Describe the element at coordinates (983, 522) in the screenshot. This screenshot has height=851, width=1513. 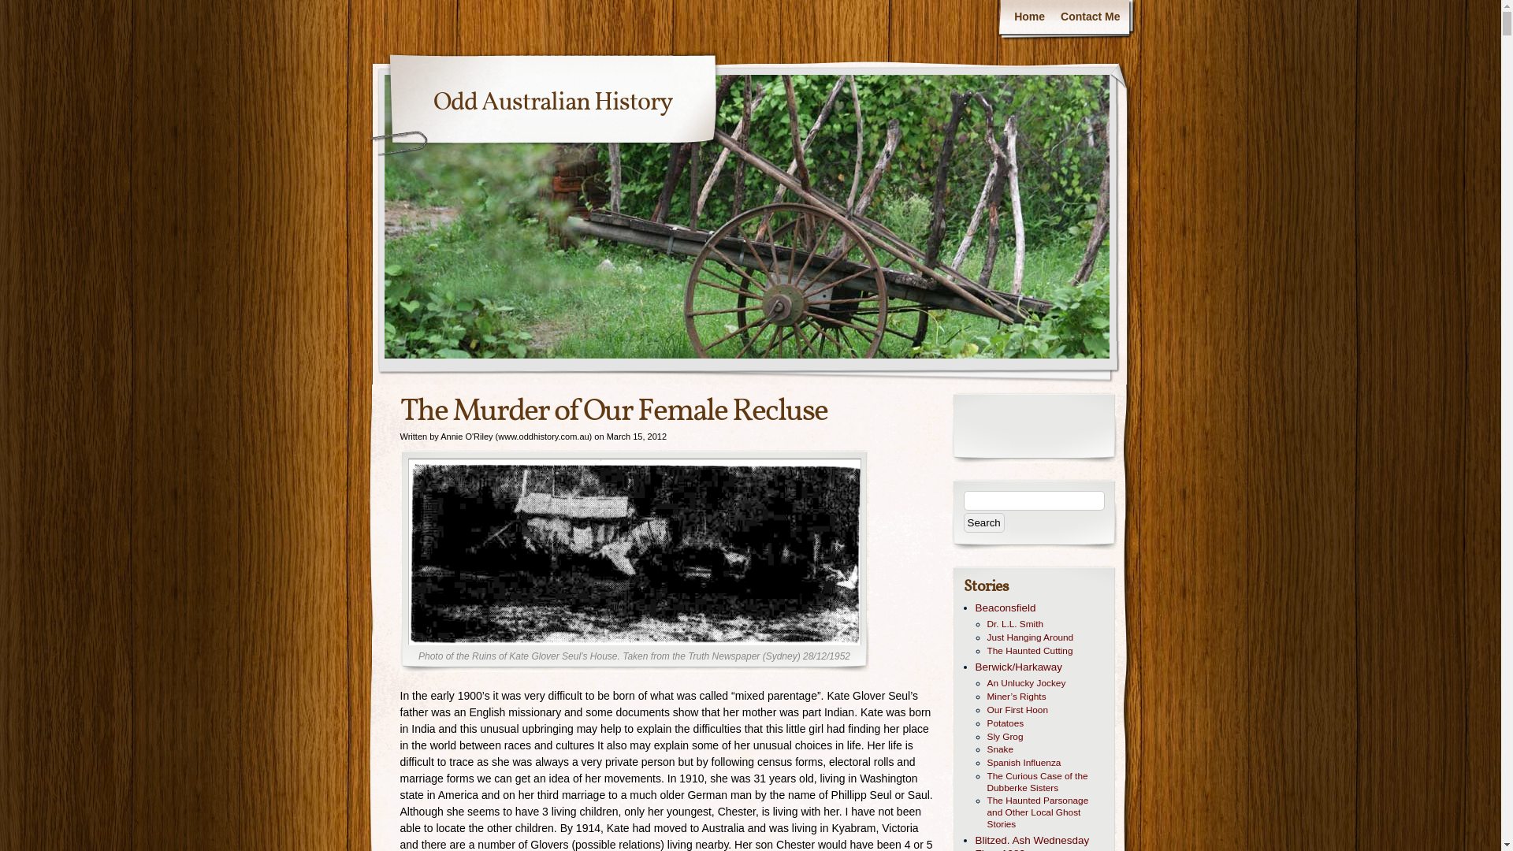
I see `Search` at that location.